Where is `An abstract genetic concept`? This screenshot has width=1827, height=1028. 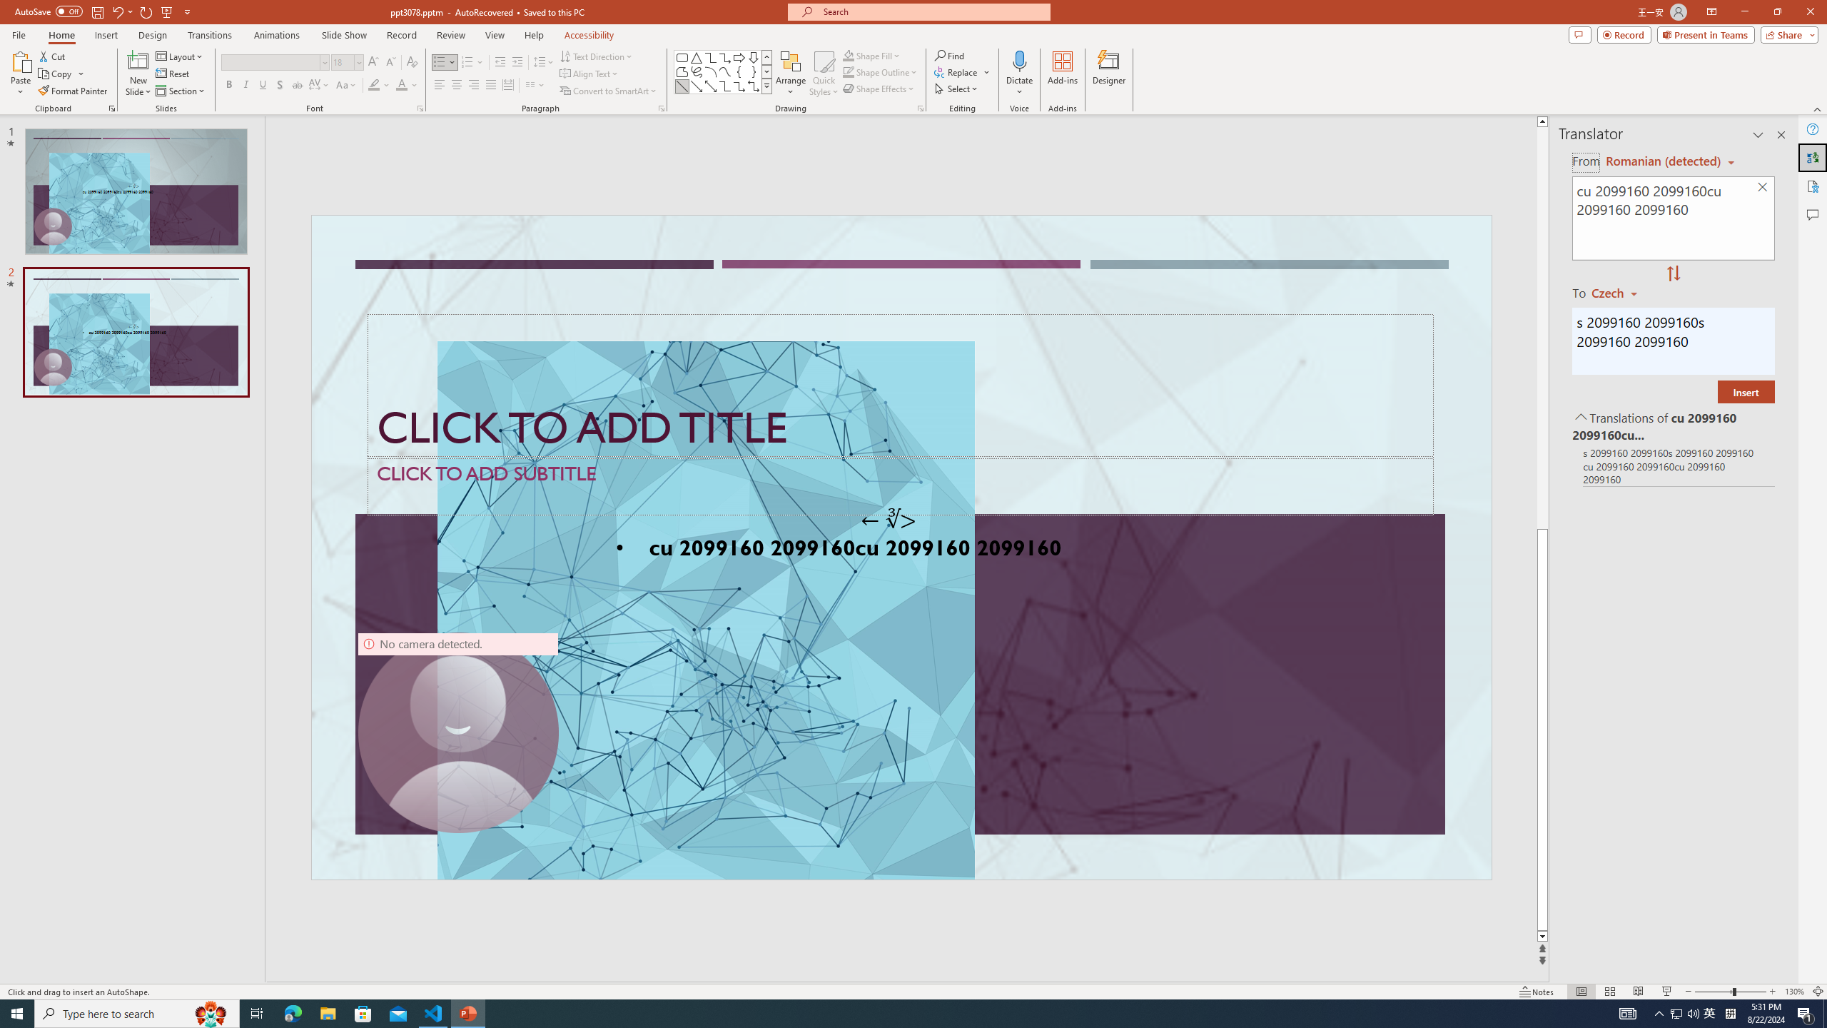 An abstract genetic concept is located at coordinates (901, 548).